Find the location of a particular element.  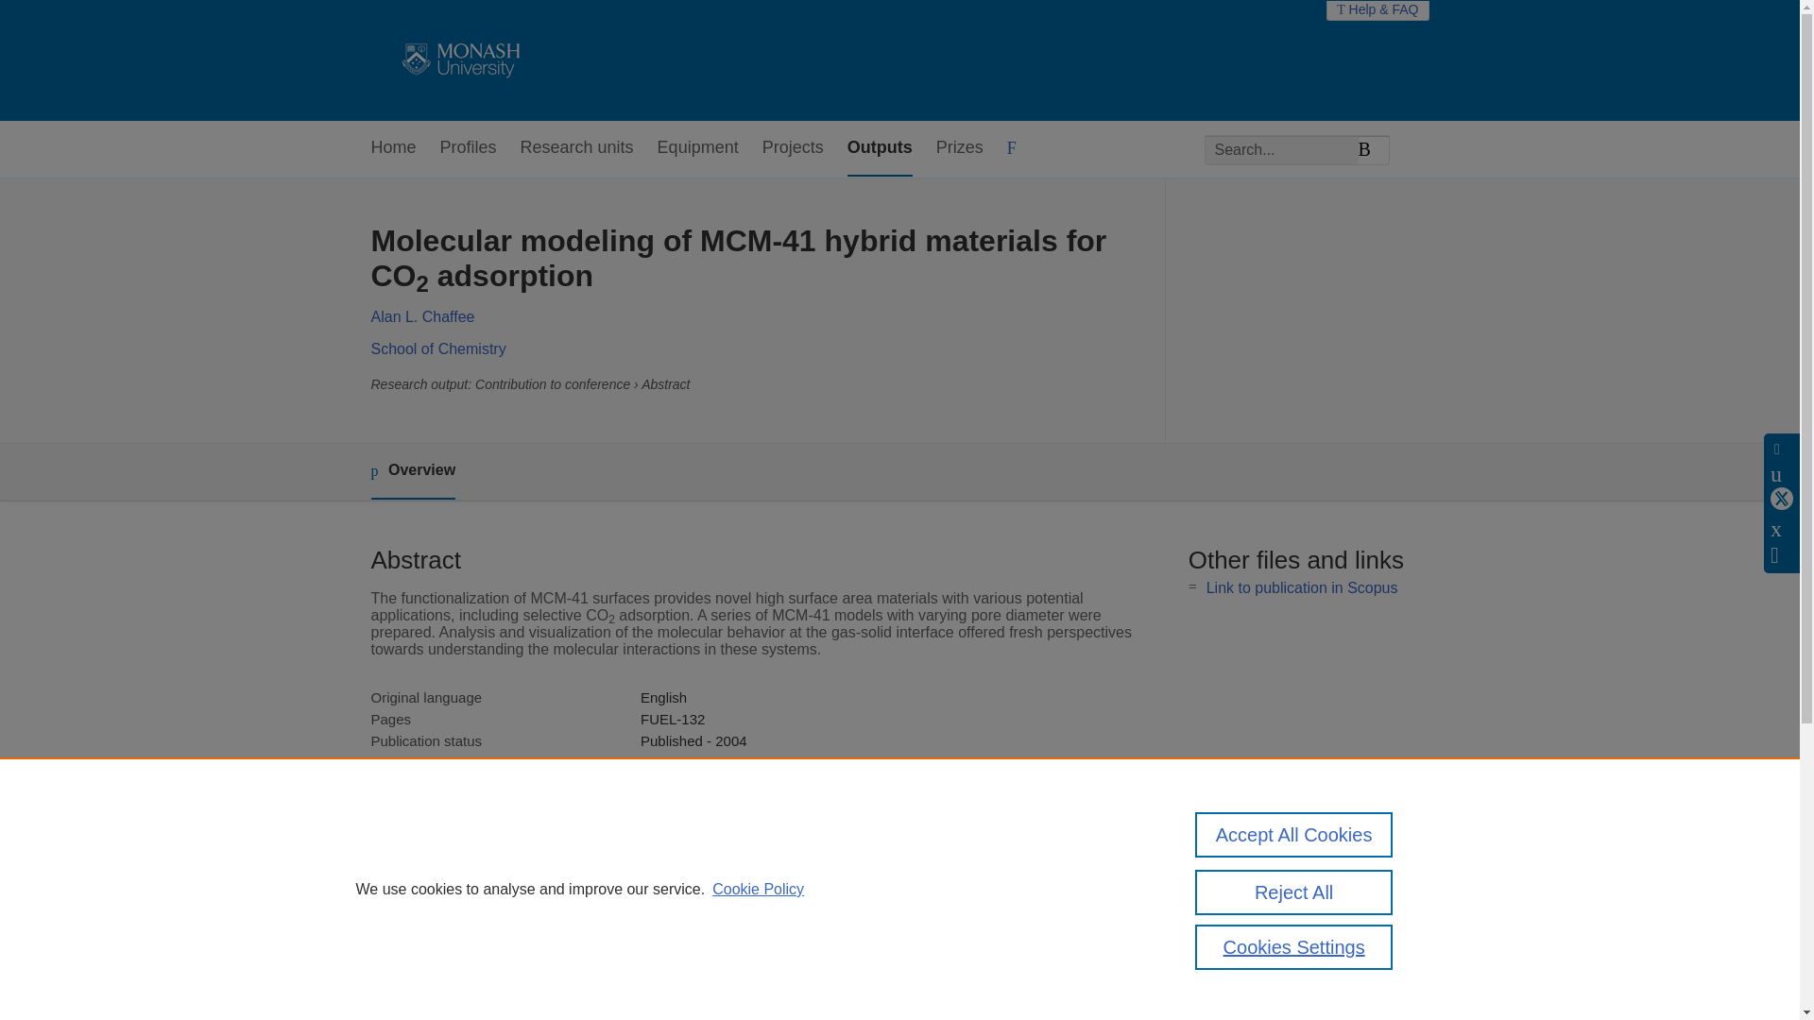

ACS National Meeting 2004 is located at coordinates (727, 763).